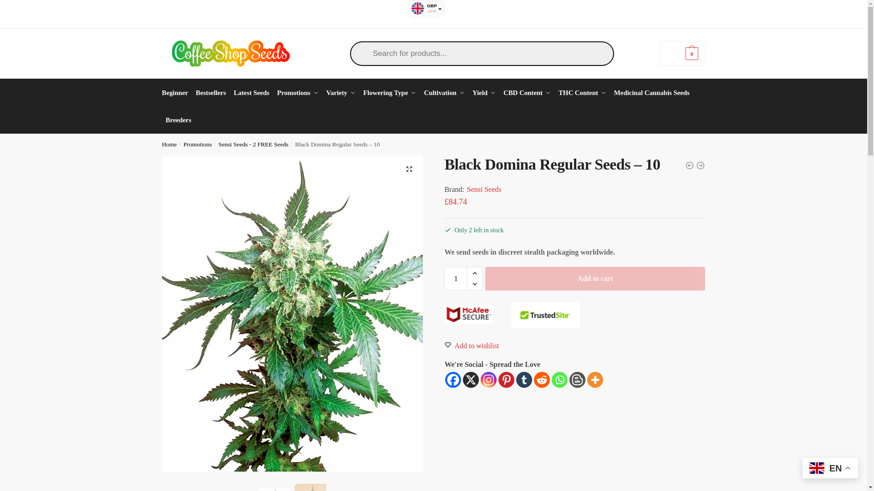 The image size is (874, 491). Describe the element at coordinates (340, 93) in the screenshot. I see `Variety` at that location.